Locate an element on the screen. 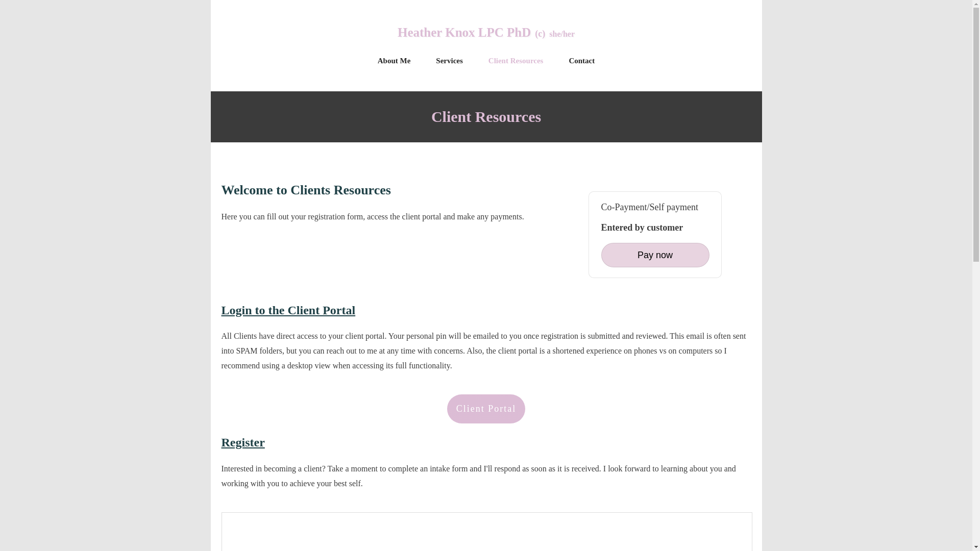  Contact is located at coordinates (581, 60).